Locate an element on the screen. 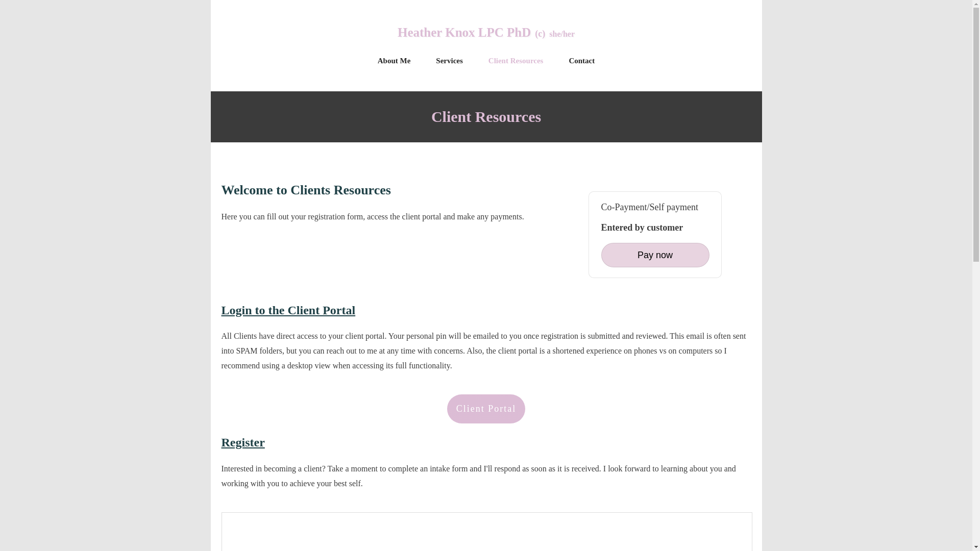  Contact is located at coordinates (581, 60).